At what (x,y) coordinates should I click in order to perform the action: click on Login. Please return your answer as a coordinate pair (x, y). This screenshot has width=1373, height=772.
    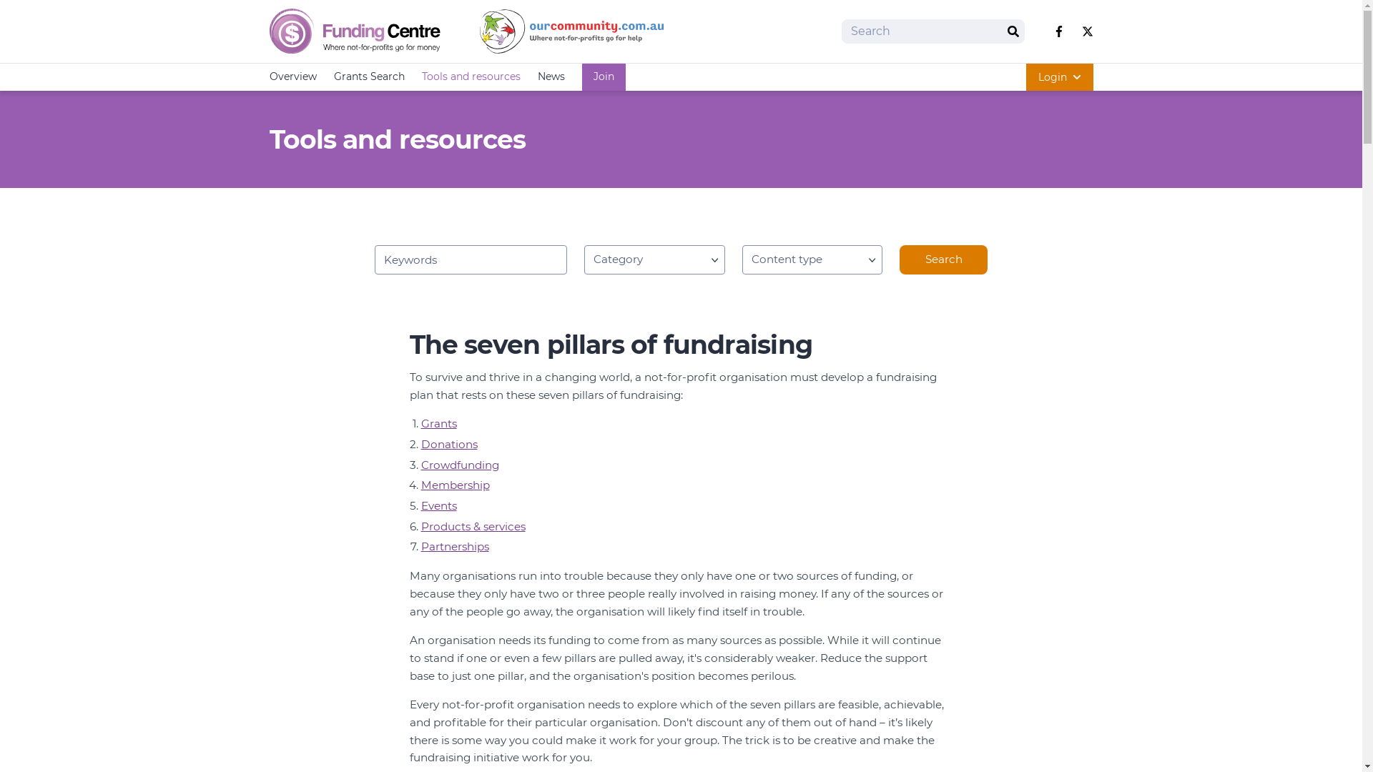
    Looking at the image, I should click on (1059, 77).